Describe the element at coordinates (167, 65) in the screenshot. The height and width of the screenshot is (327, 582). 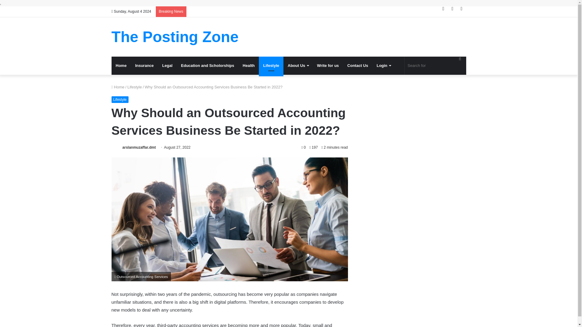
I see `Legal` at that location.